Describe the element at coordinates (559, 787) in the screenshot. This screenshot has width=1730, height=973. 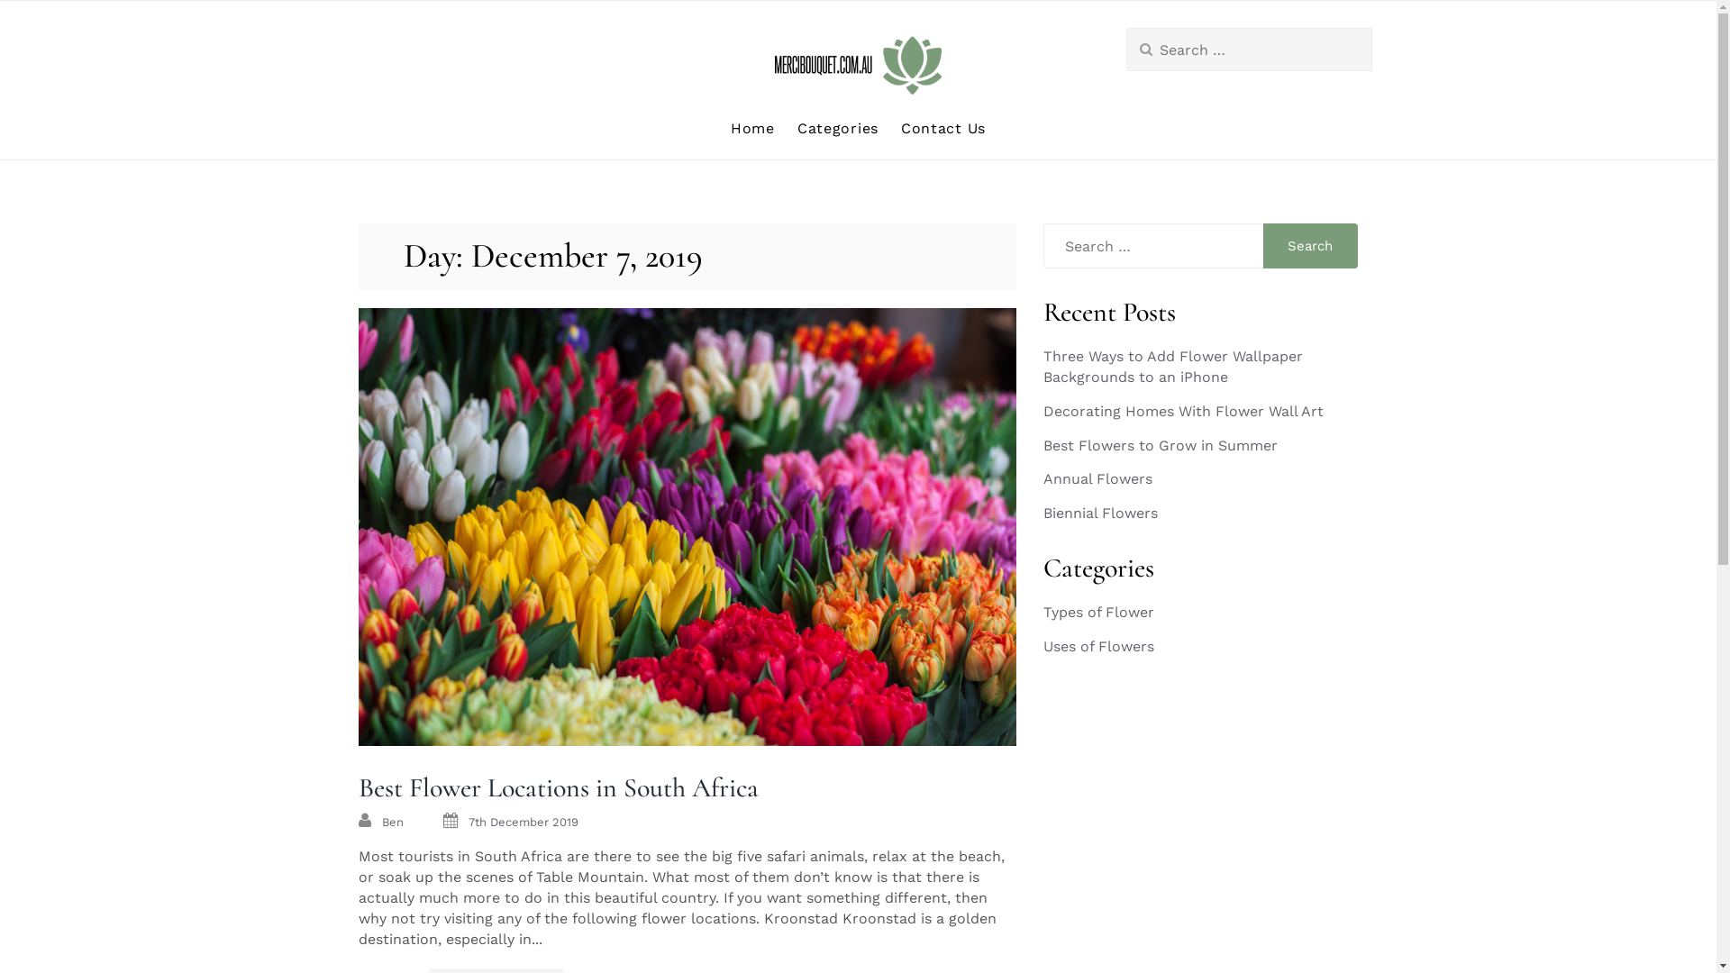
I see `Best Flower Locations in South Africa` at that location.